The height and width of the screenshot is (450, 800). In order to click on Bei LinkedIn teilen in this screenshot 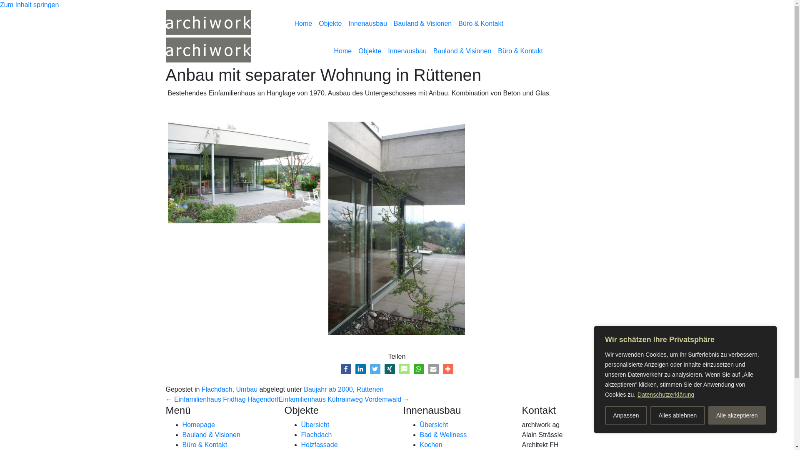, I will do `click(360, 369)`.